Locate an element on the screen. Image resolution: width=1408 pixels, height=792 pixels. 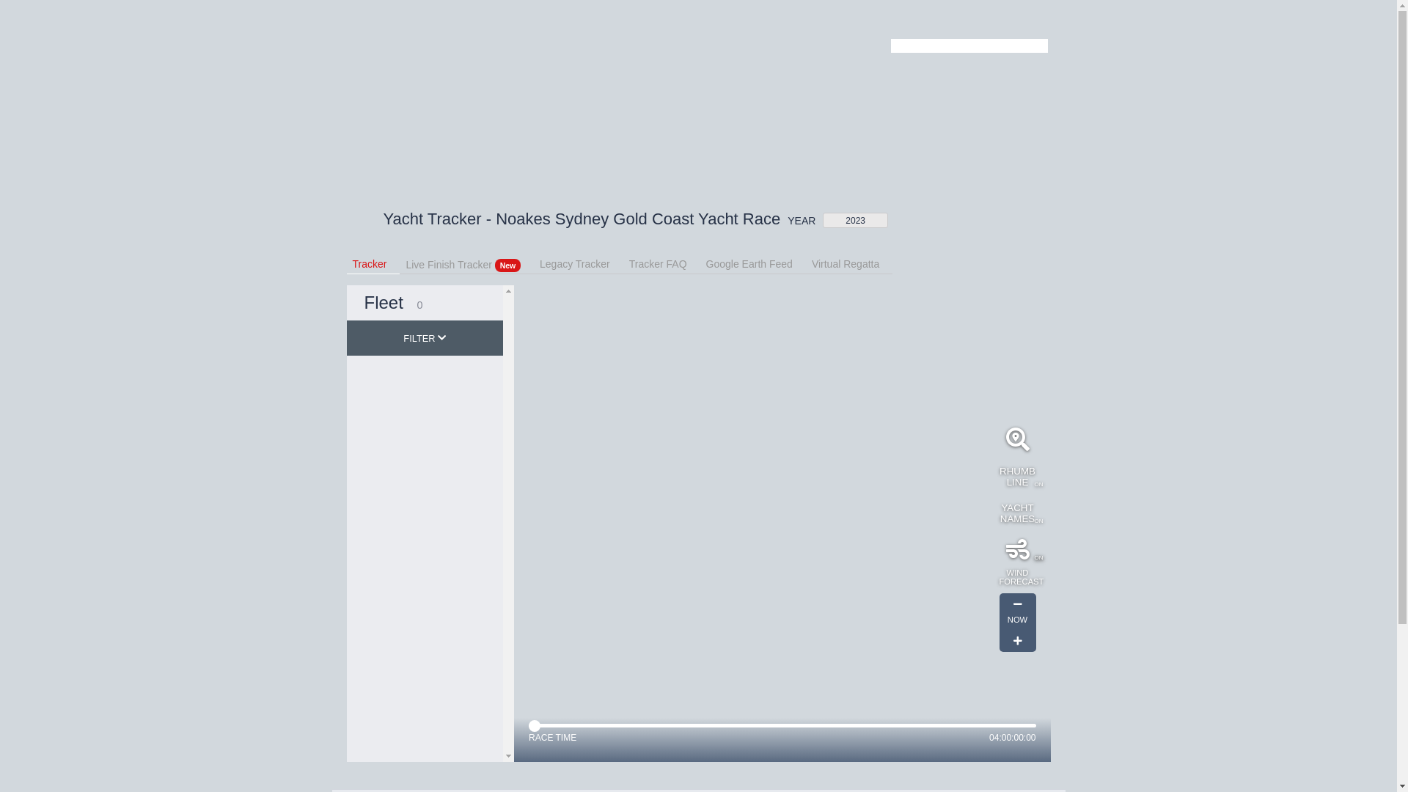
Google Earth Feed is located at coordinates (756, 263).